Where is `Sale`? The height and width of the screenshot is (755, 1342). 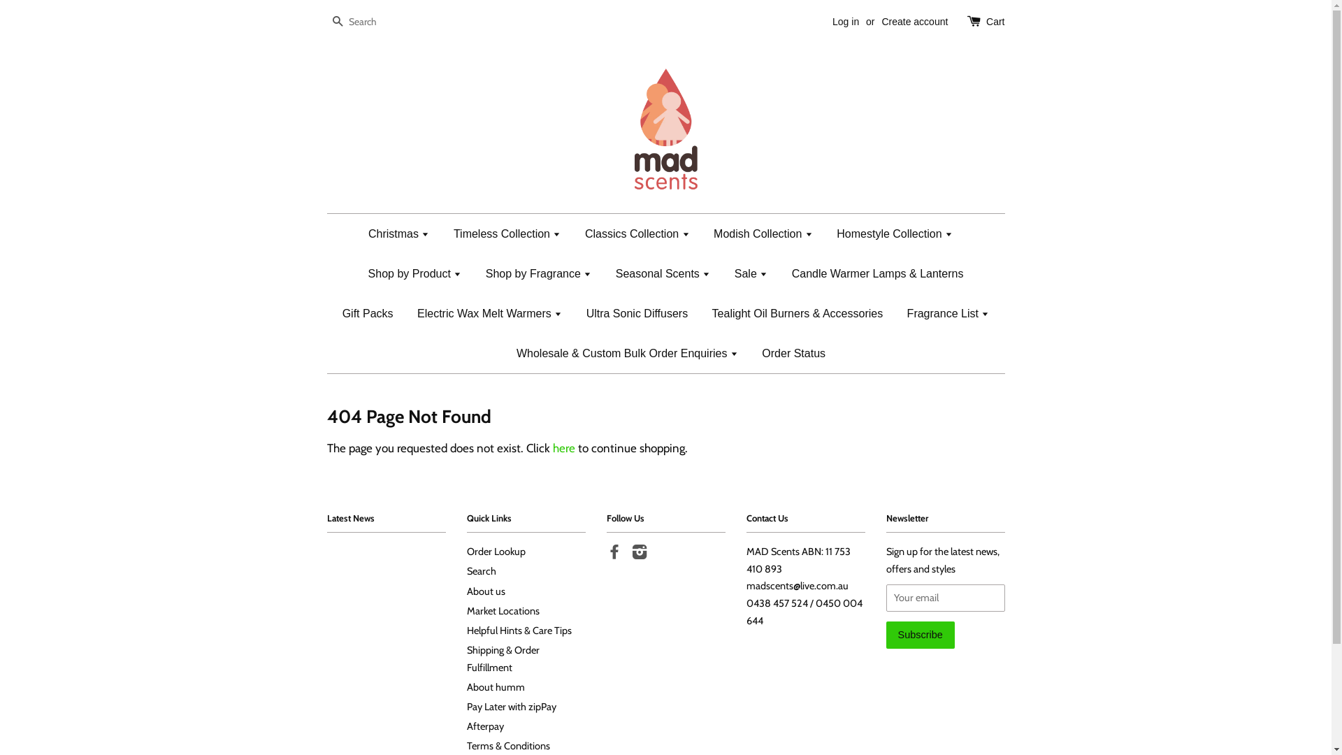 Sale is located at coordinates (751, 274).